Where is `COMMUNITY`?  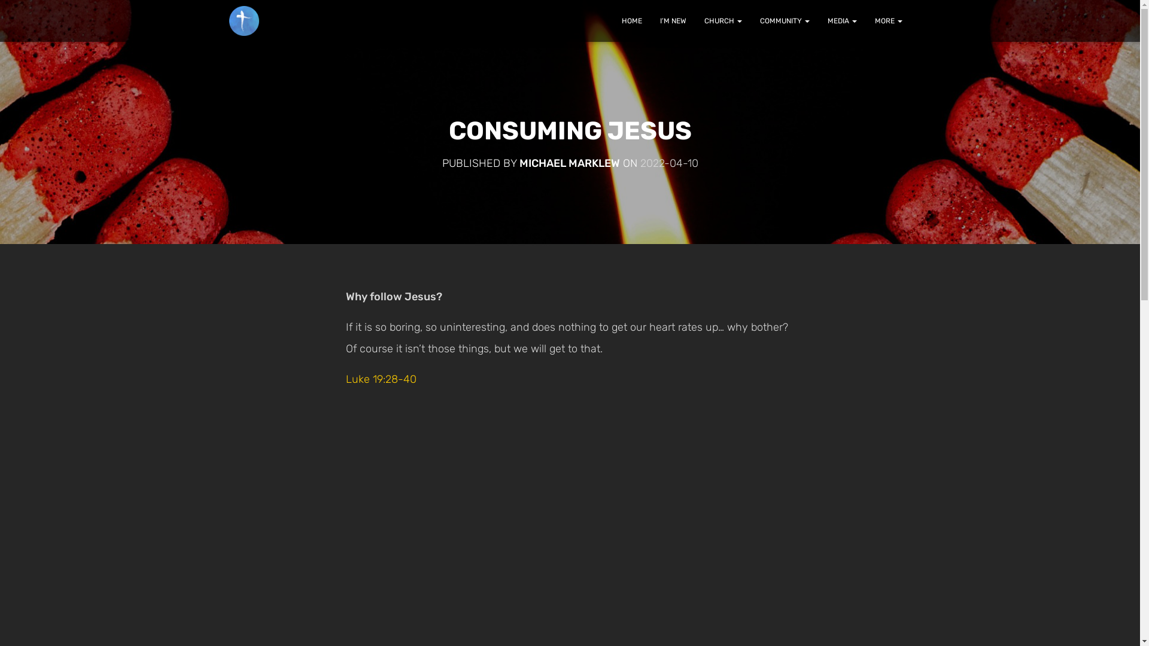 COMMUNITY is located at coordinates (784, 21).